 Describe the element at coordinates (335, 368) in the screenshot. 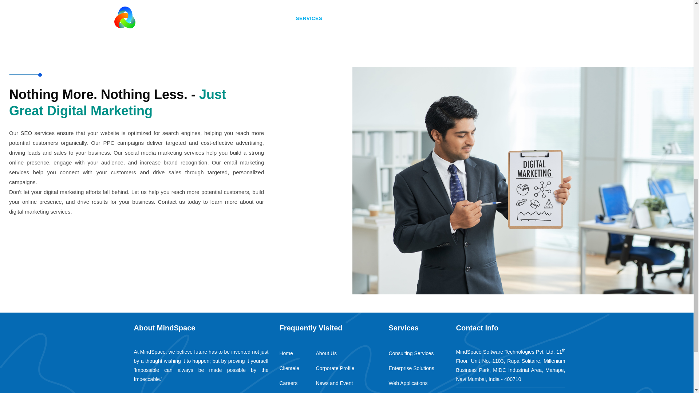

I see `Corporate Profile` at that location.